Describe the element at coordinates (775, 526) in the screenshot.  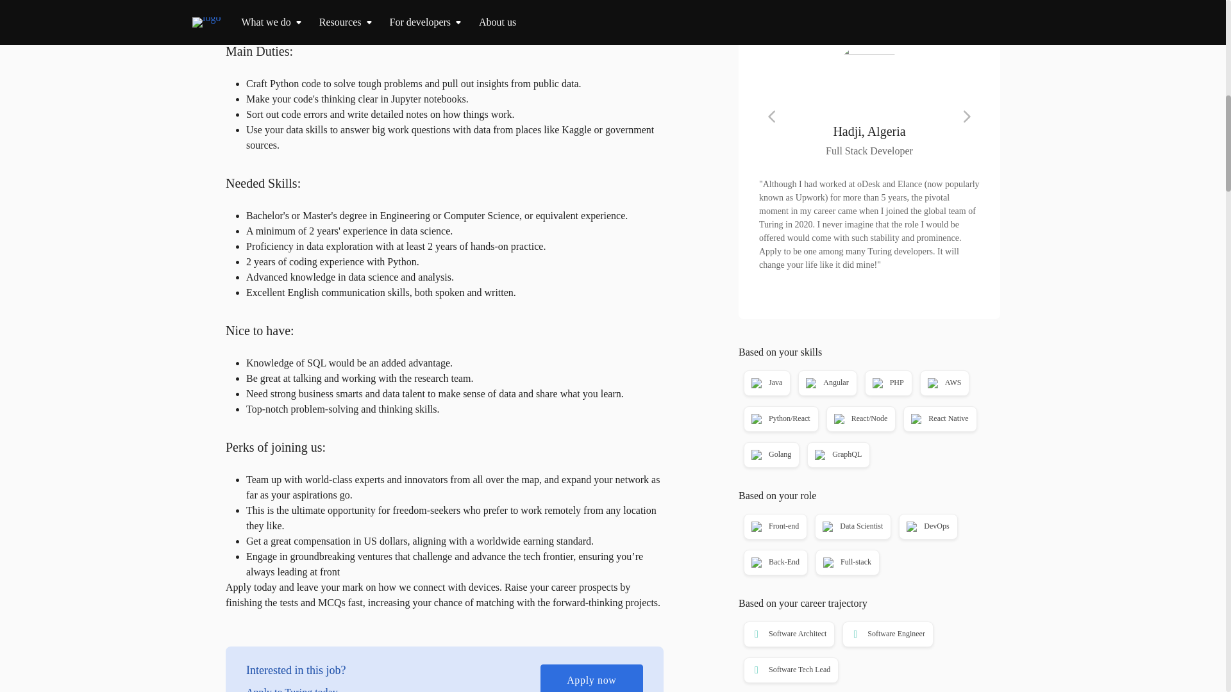
I see `Front-end` at that location.